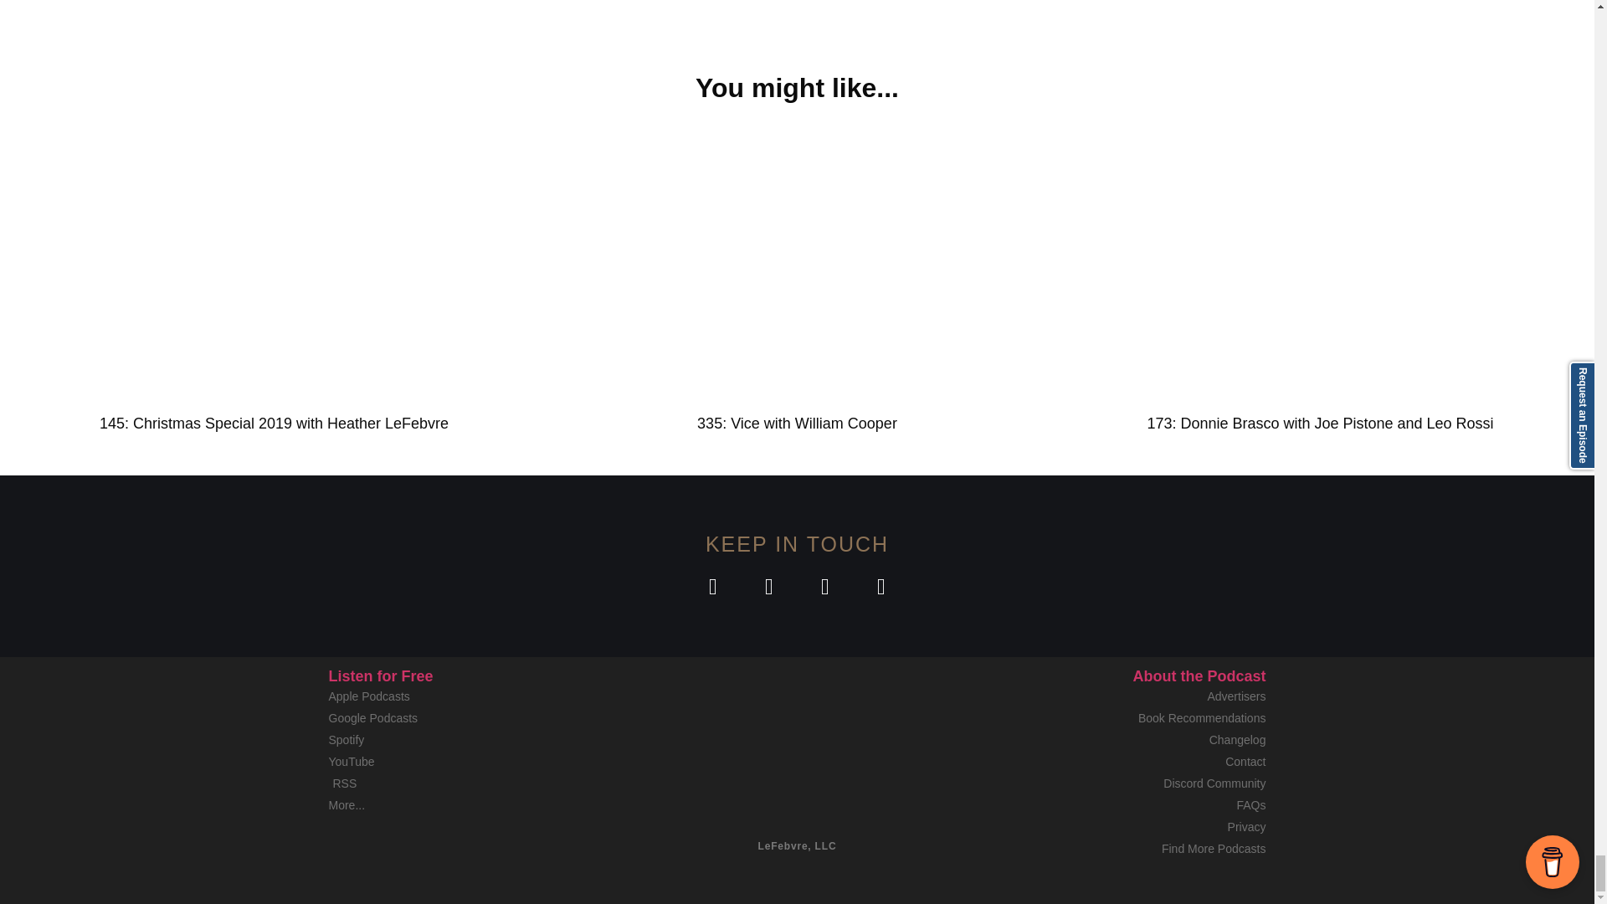  I want to click on Listen for Free, so click(380, 676).